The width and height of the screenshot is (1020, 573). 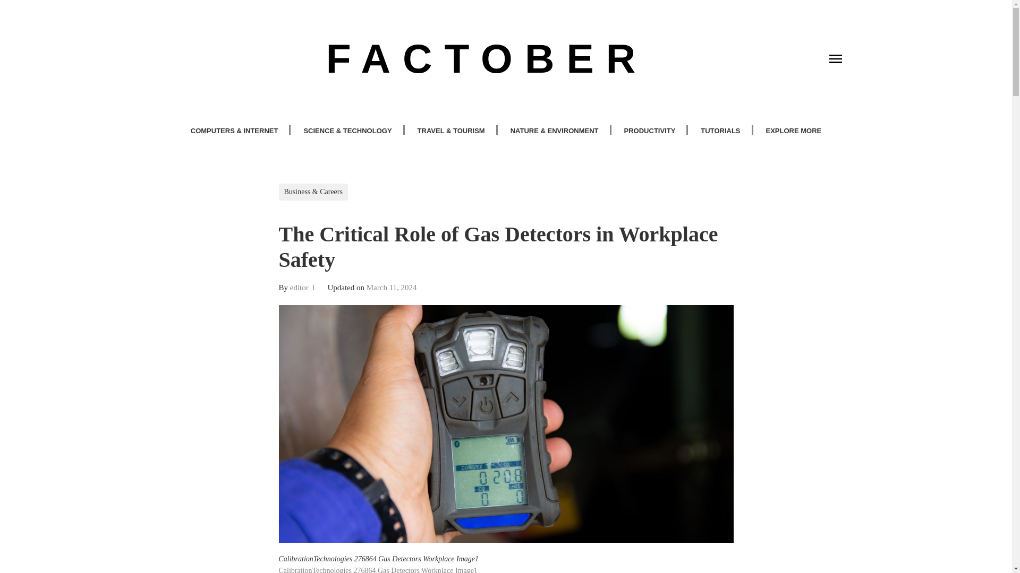 I want to click on EXPLORE MORE, so click(x=794, y=131).